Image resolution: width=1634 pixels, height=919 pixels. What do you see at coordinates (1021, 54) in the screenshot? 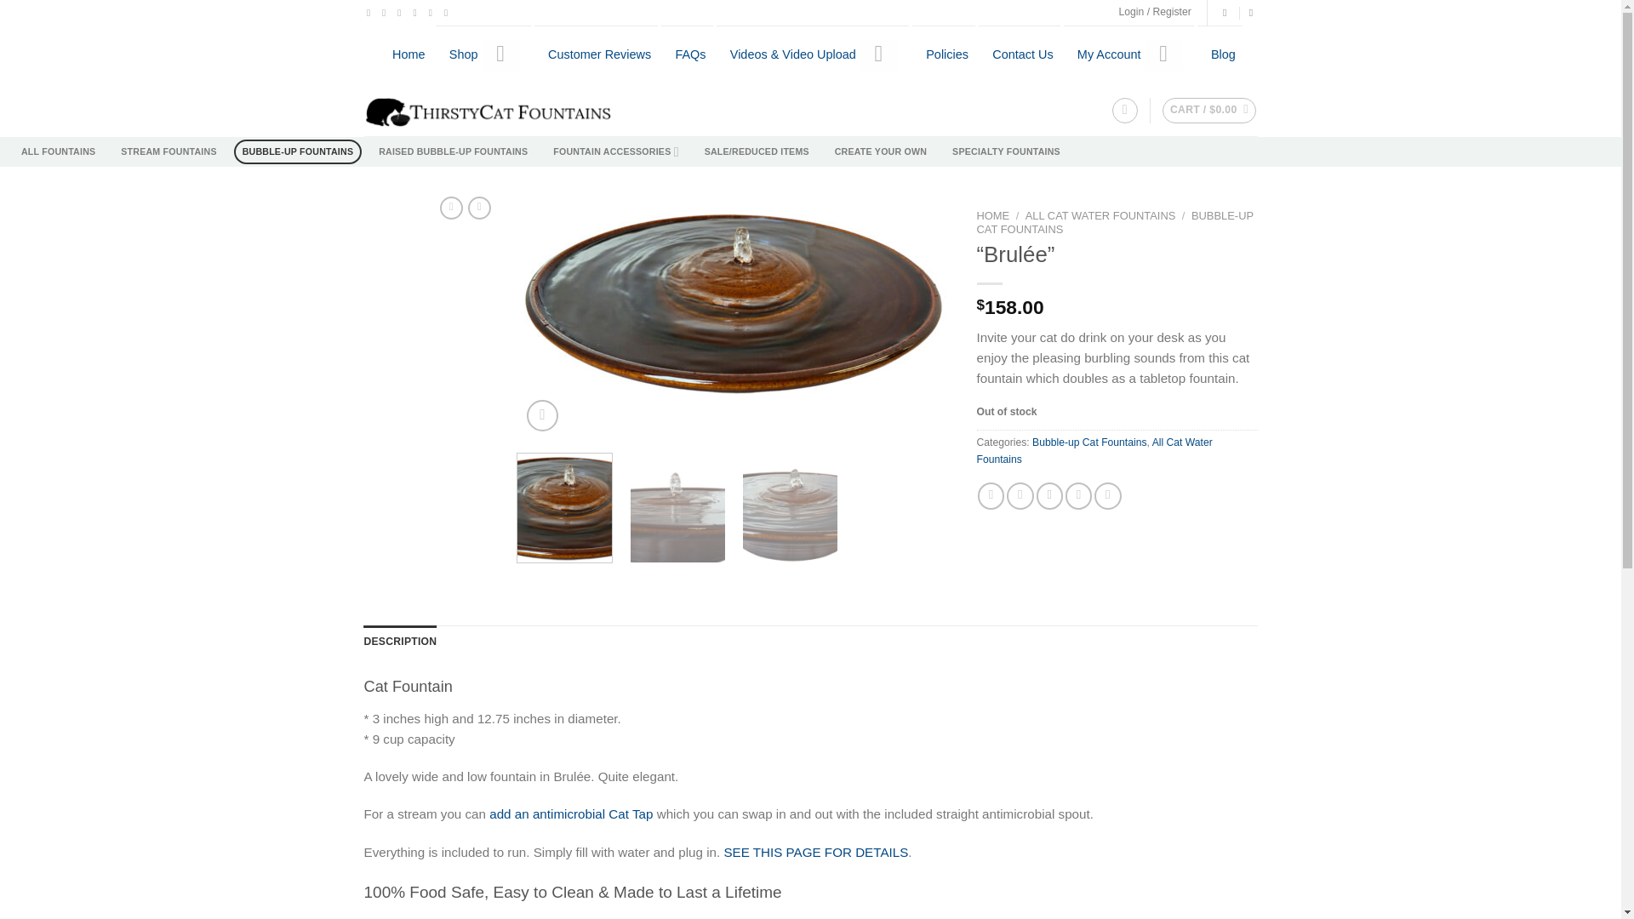
I see `Contact Us` at bounding box center [1021, 54].